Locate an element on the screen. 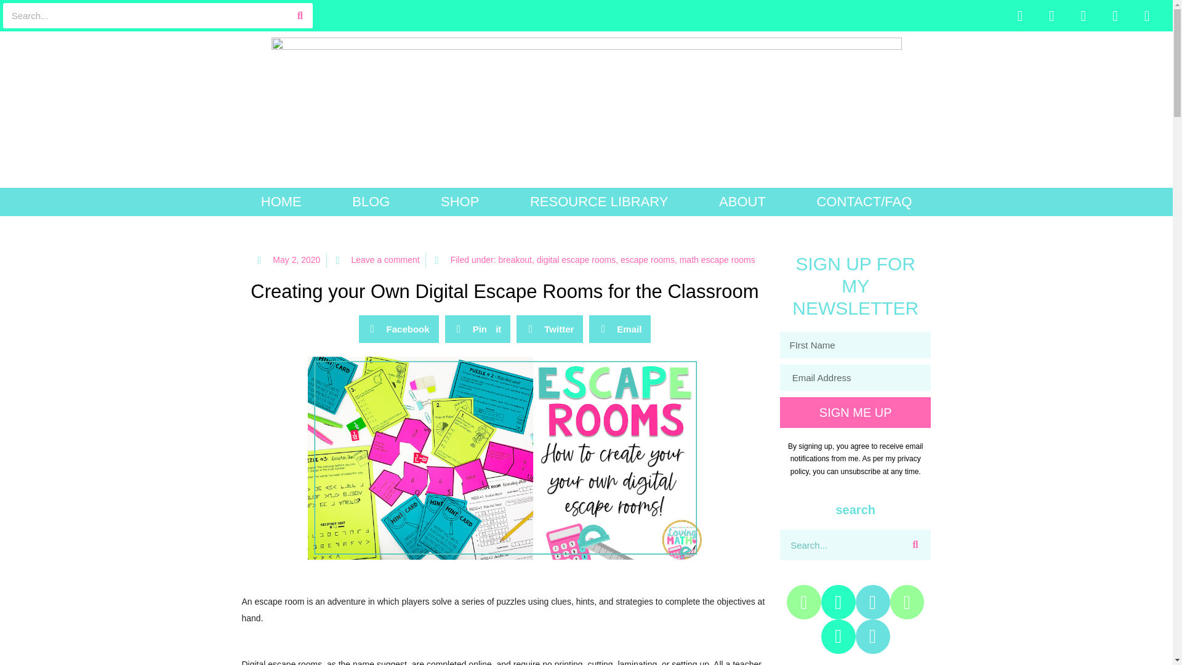 This screenshot has height=665, width=1182. HOME is located at coordinates (281, 202).